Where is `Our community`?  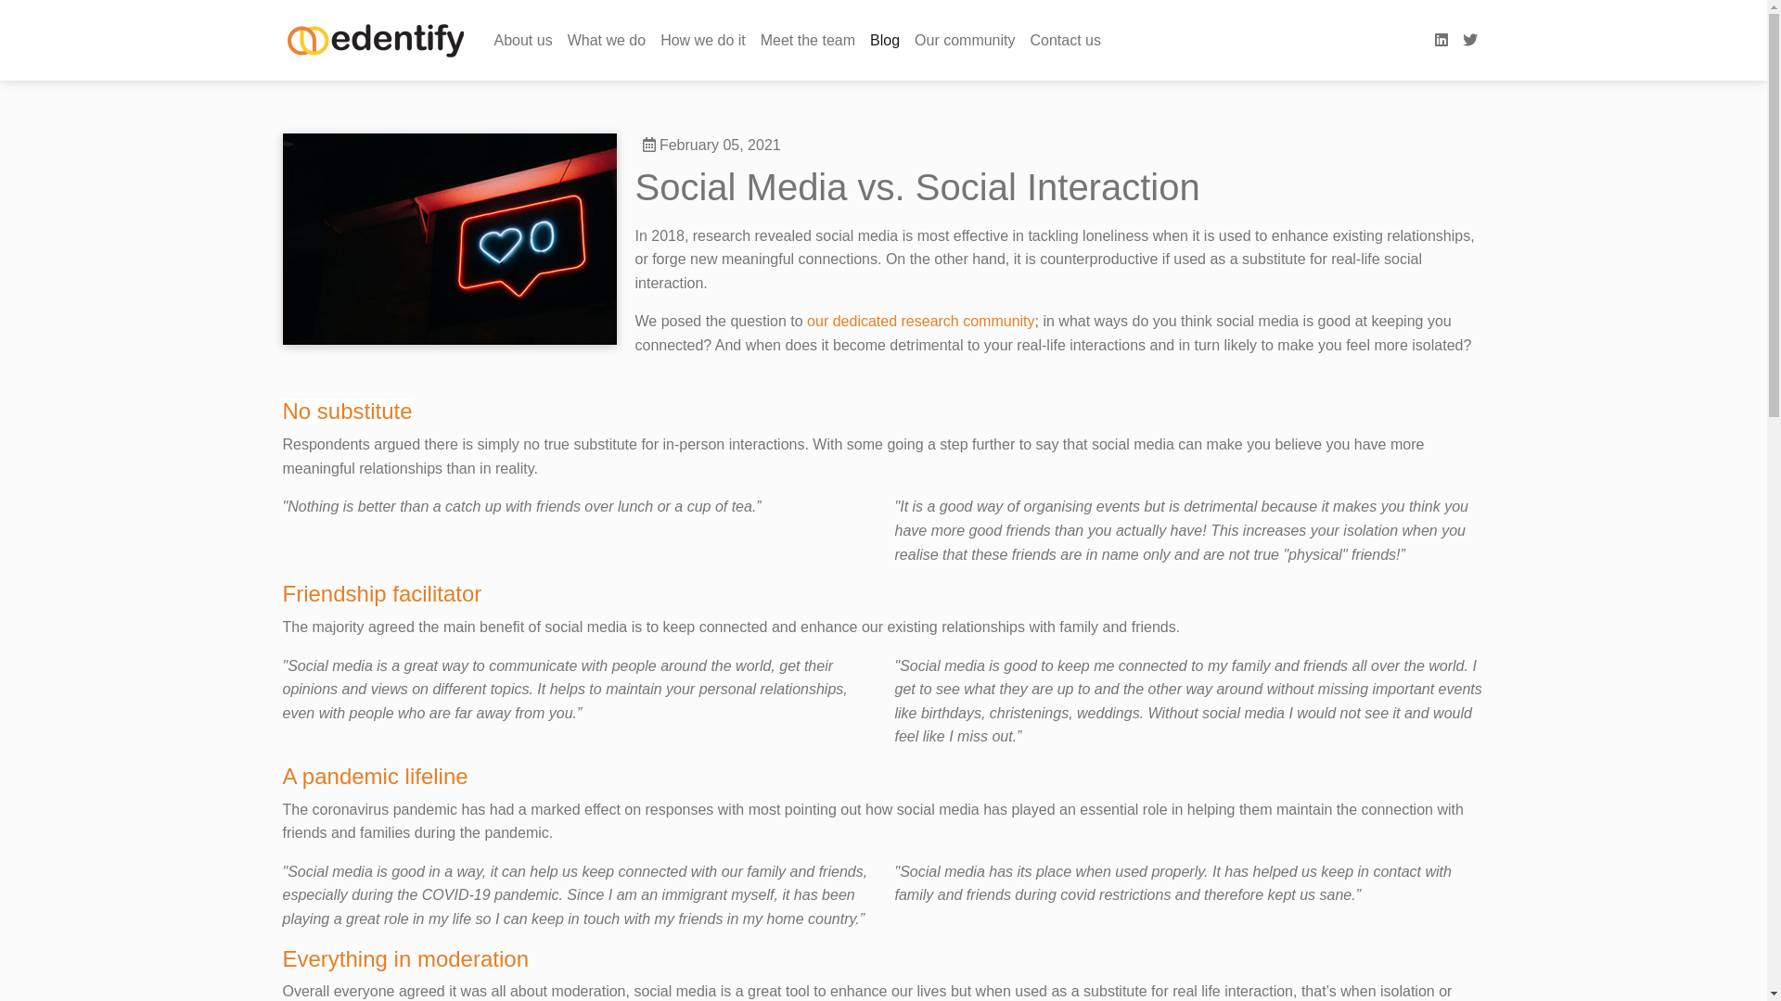
Our community is located at coordinates (965, 41).